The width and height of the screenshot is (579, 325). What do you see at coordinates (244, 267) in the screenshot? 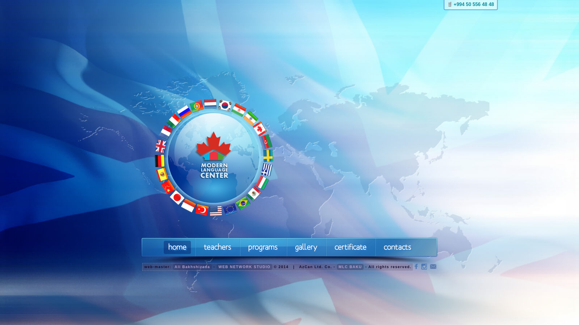
I see `WEB NETWORK STUDIO` at bounding box center [244, 267].